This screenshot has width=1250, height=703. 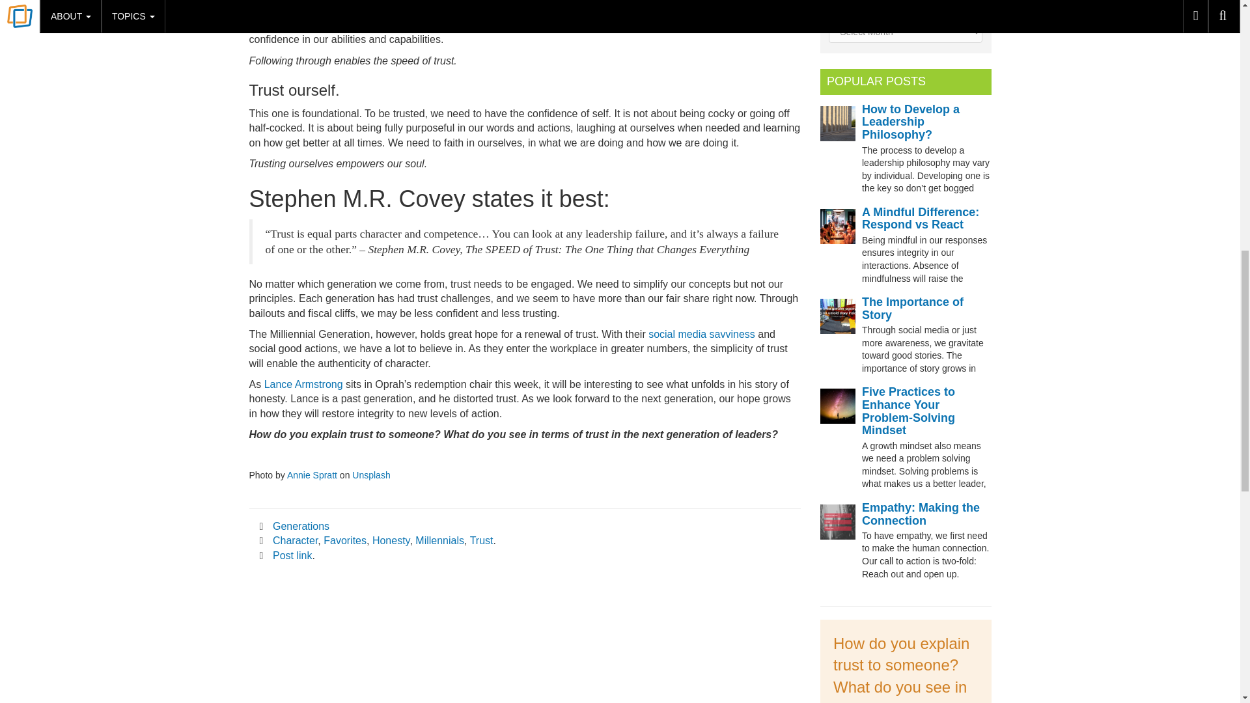 I want to click on Livestrong Includes Livehonest, so click(x=303, y=384).